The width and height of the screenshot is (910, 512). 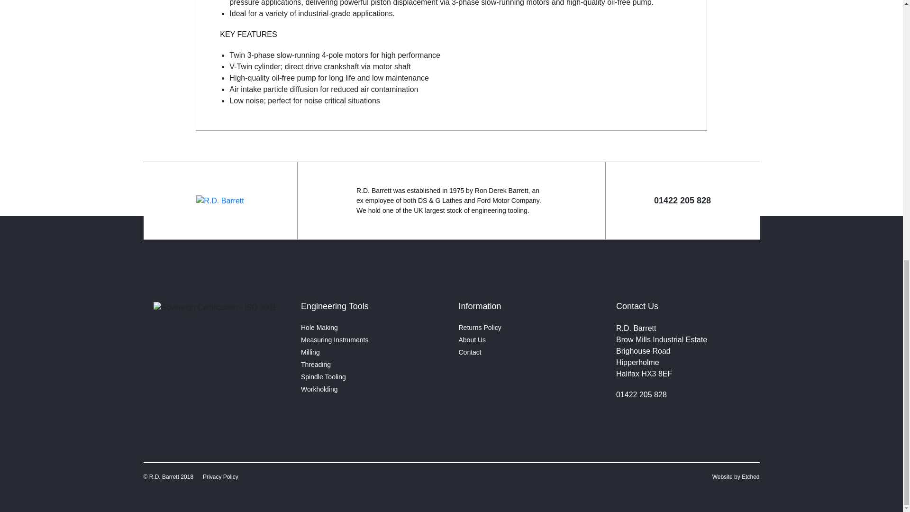 What do you see at coordinates (319, 389) in the screenshot?
I see `Workholding` at bounding box center [319, 389].